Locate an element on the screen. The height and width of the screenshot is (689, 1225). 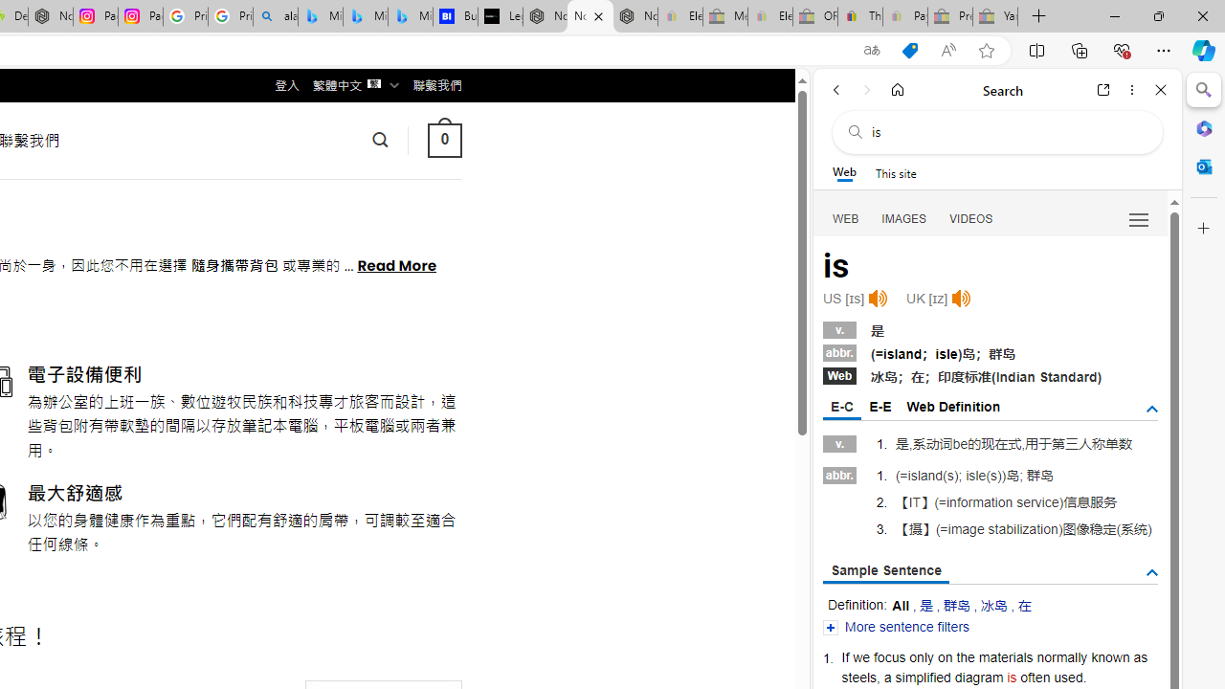
AutomationID: tgdef_sen is located at coordinates (1152, 572).